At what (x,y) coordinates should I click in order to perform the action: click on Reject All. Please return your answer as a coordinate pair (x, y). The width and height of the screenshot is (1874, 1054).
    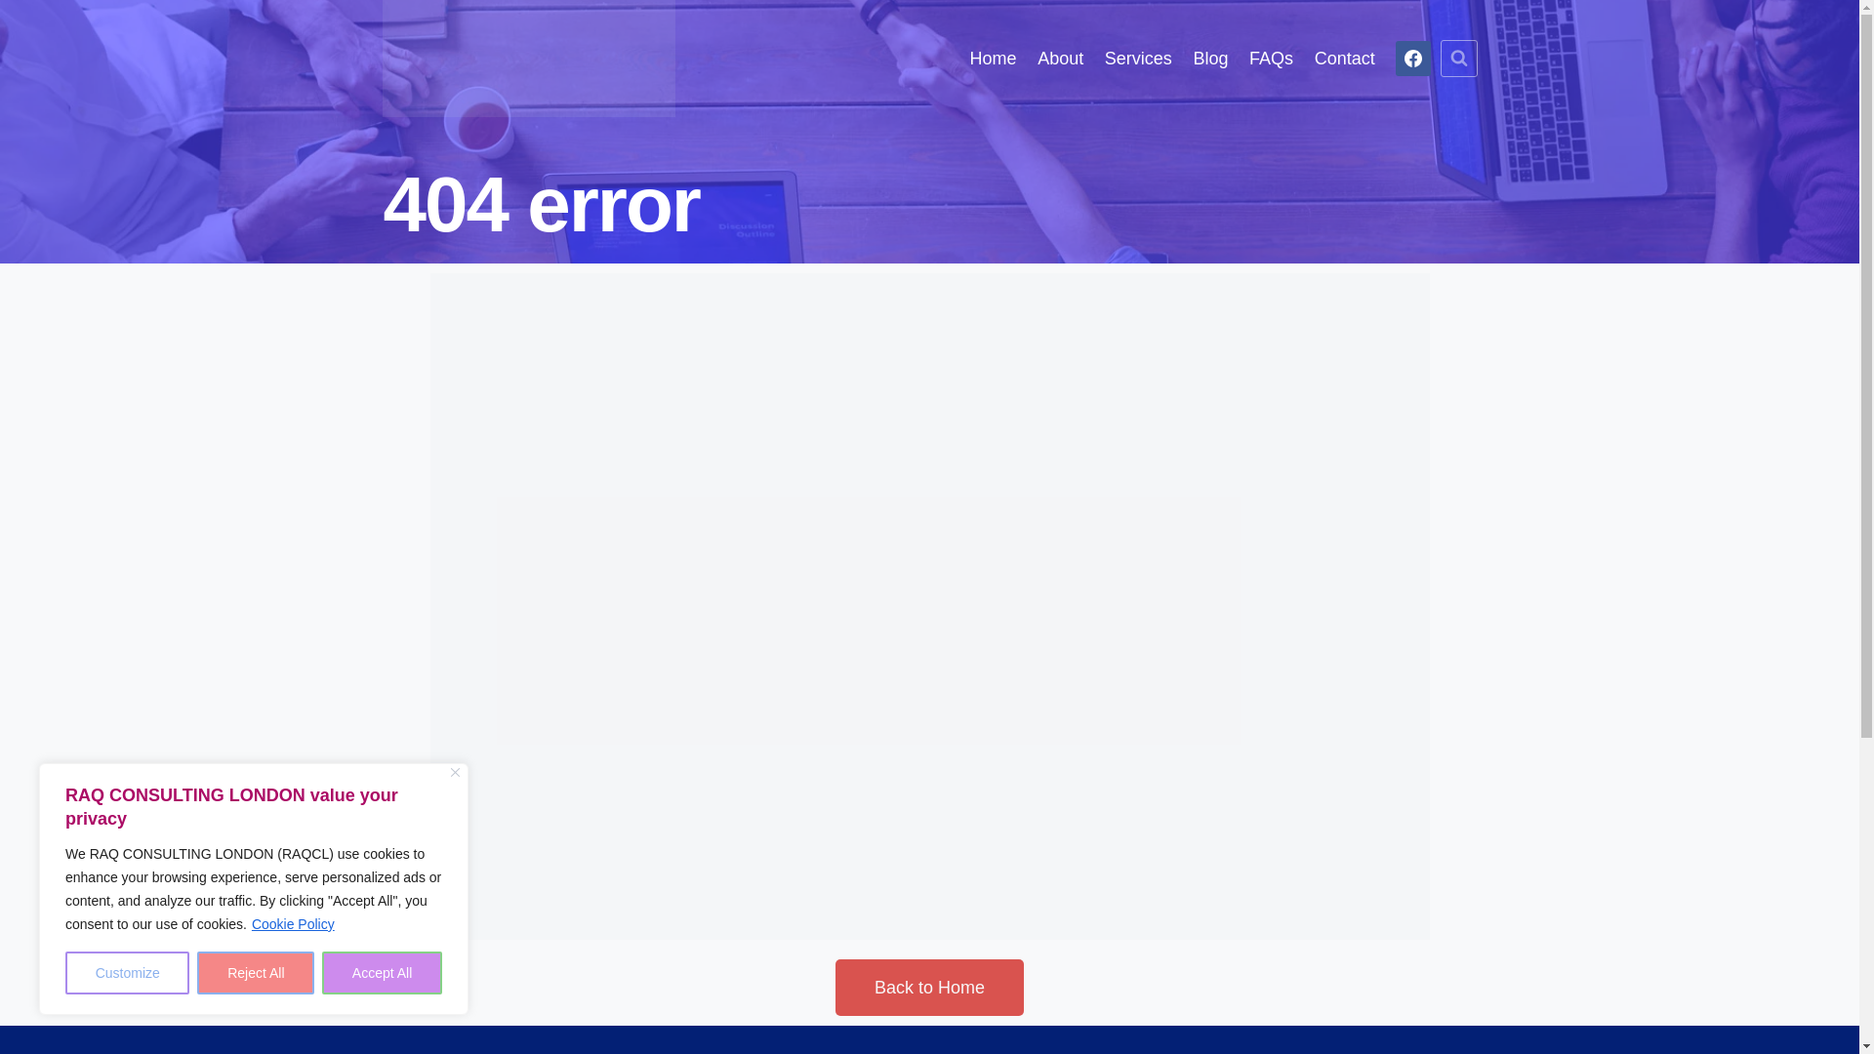
    Looking at the image, I should click on (256, 973).